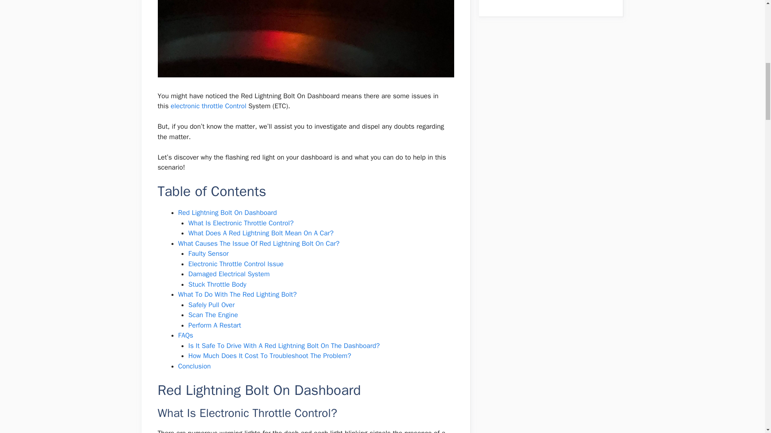 The image size is (771, 433). Describe the element at coordinates (208, 106) in the screenshot. I see `electronic throttle Control` at that location.